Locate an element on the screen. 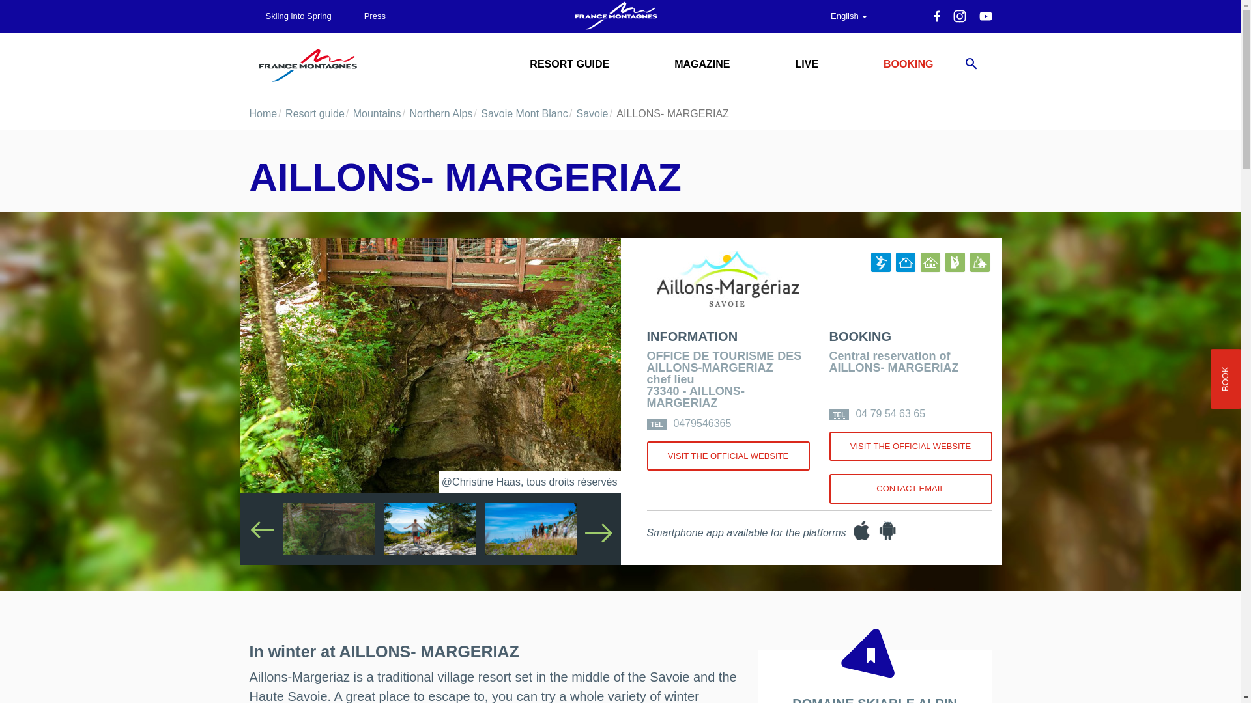 Image resolution: width=1251 pixels, height=703 pixels. LIVE is located at coordinates (807, 64).